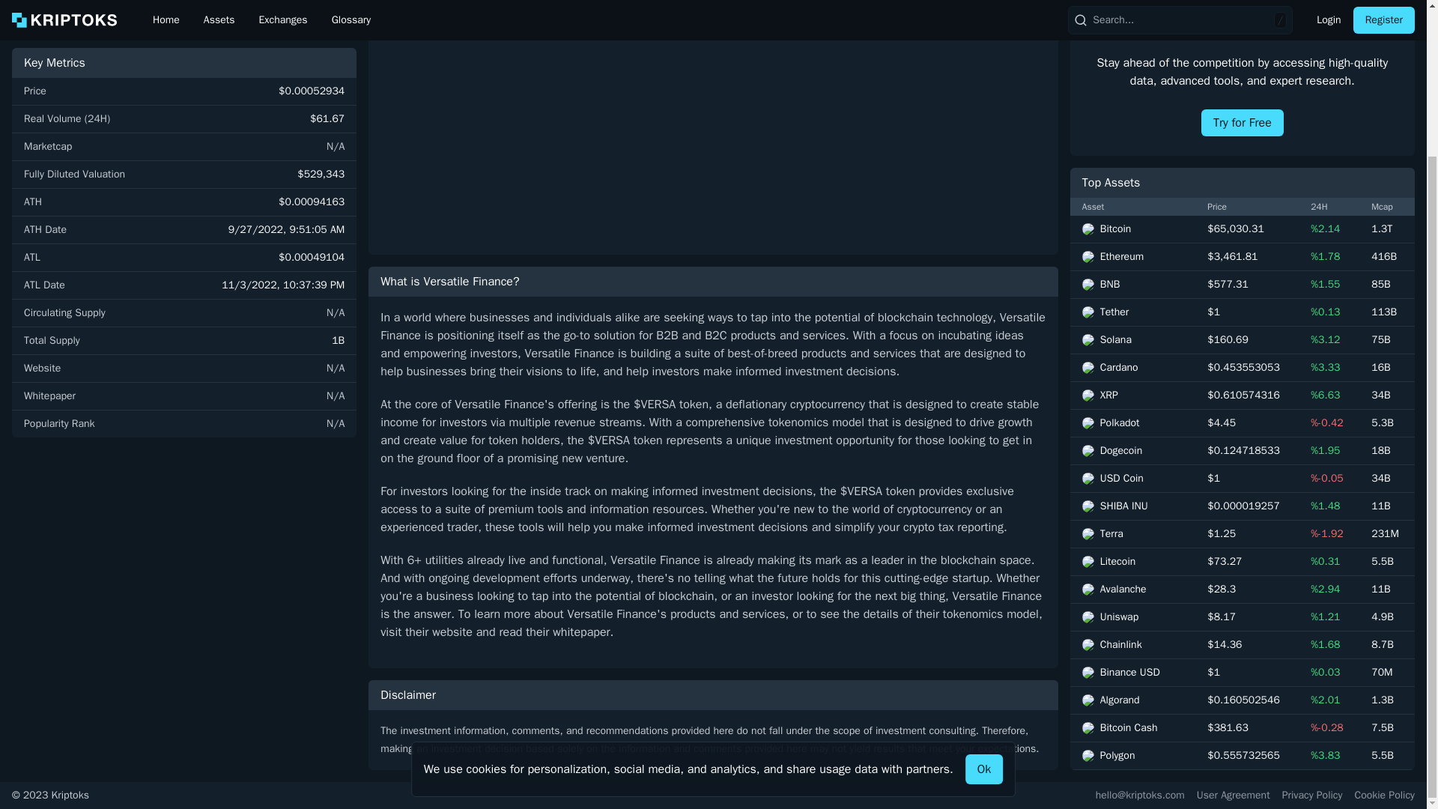  I want to click on Litecoin, so click(1132, 457).